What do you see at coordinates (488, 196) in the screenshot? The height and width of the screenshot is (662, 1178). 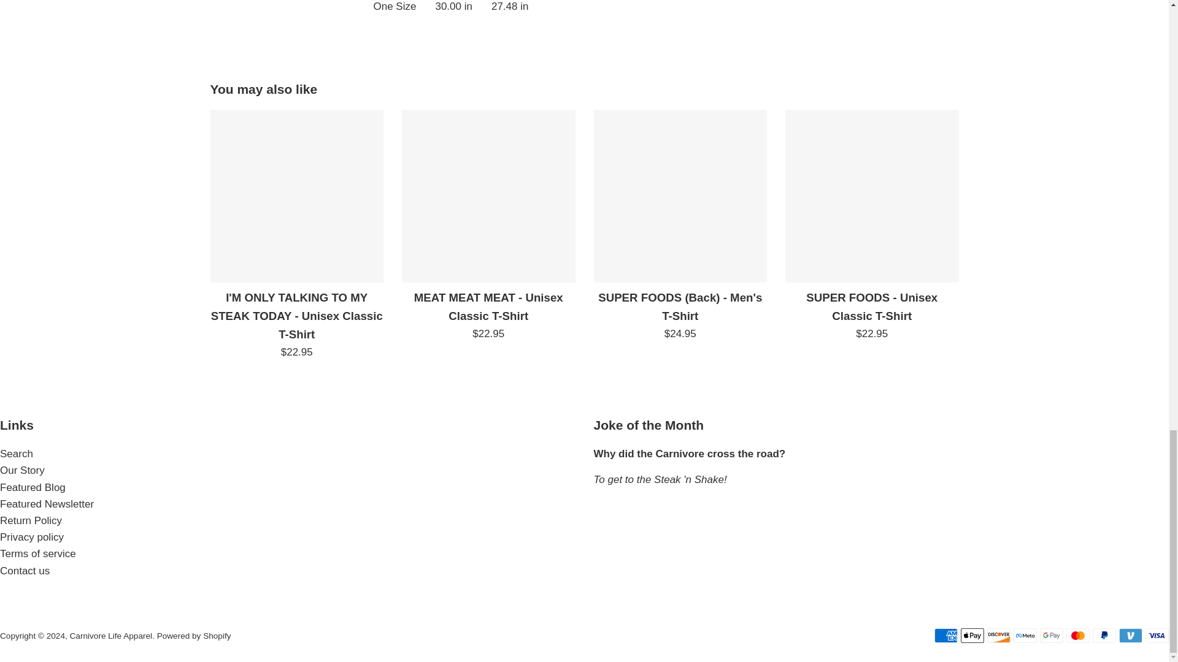 I see `MEAT MEAT MEAT - Unisex Classic T-Shirt` at bounding box center [488, 196].